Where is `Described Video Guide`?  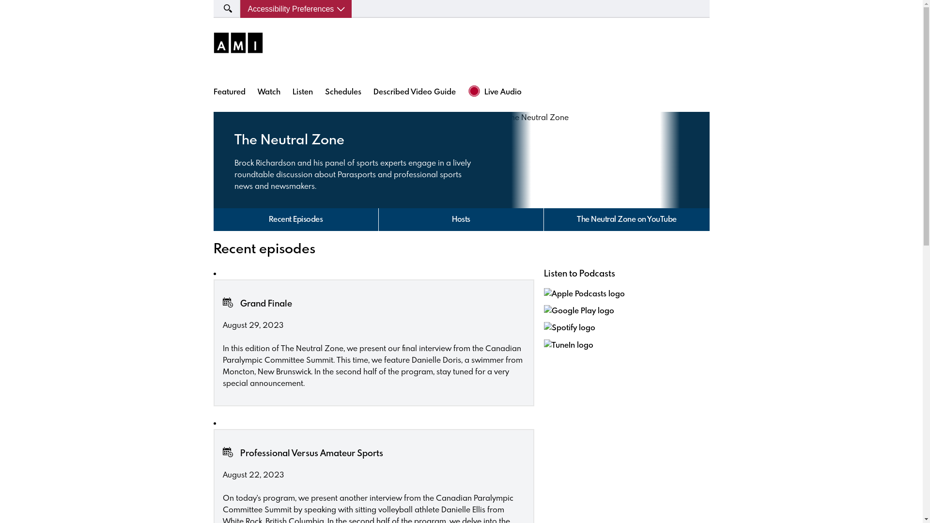
Described Video Guide is located at coordinates (414, 92).